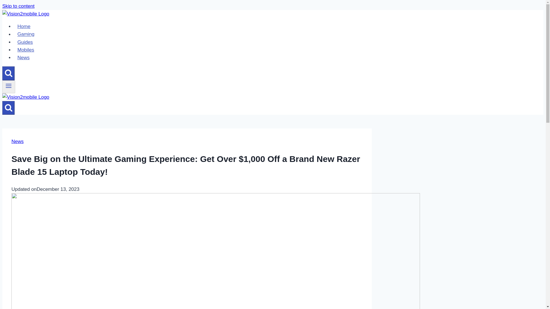  I want to click on Toggle Menu, so click(9, 87).